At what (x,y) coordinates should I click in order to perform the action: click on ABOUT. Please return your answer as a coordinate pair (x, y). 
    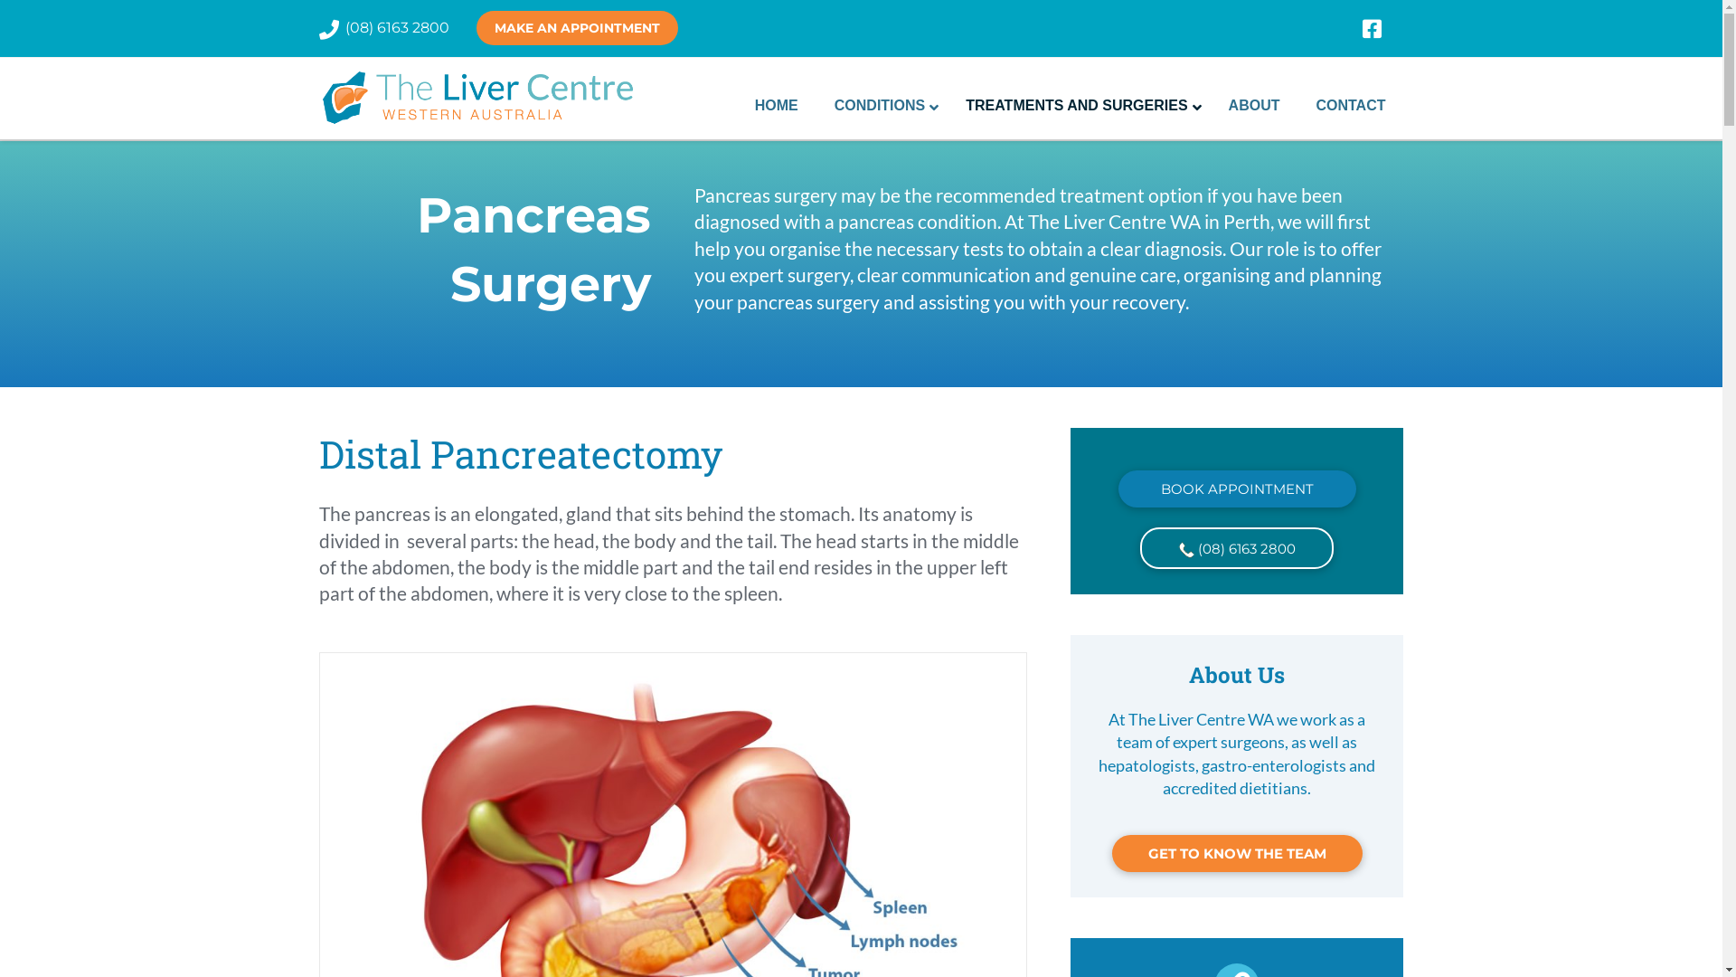
    Looking at the image, I should click on (1255, 106).